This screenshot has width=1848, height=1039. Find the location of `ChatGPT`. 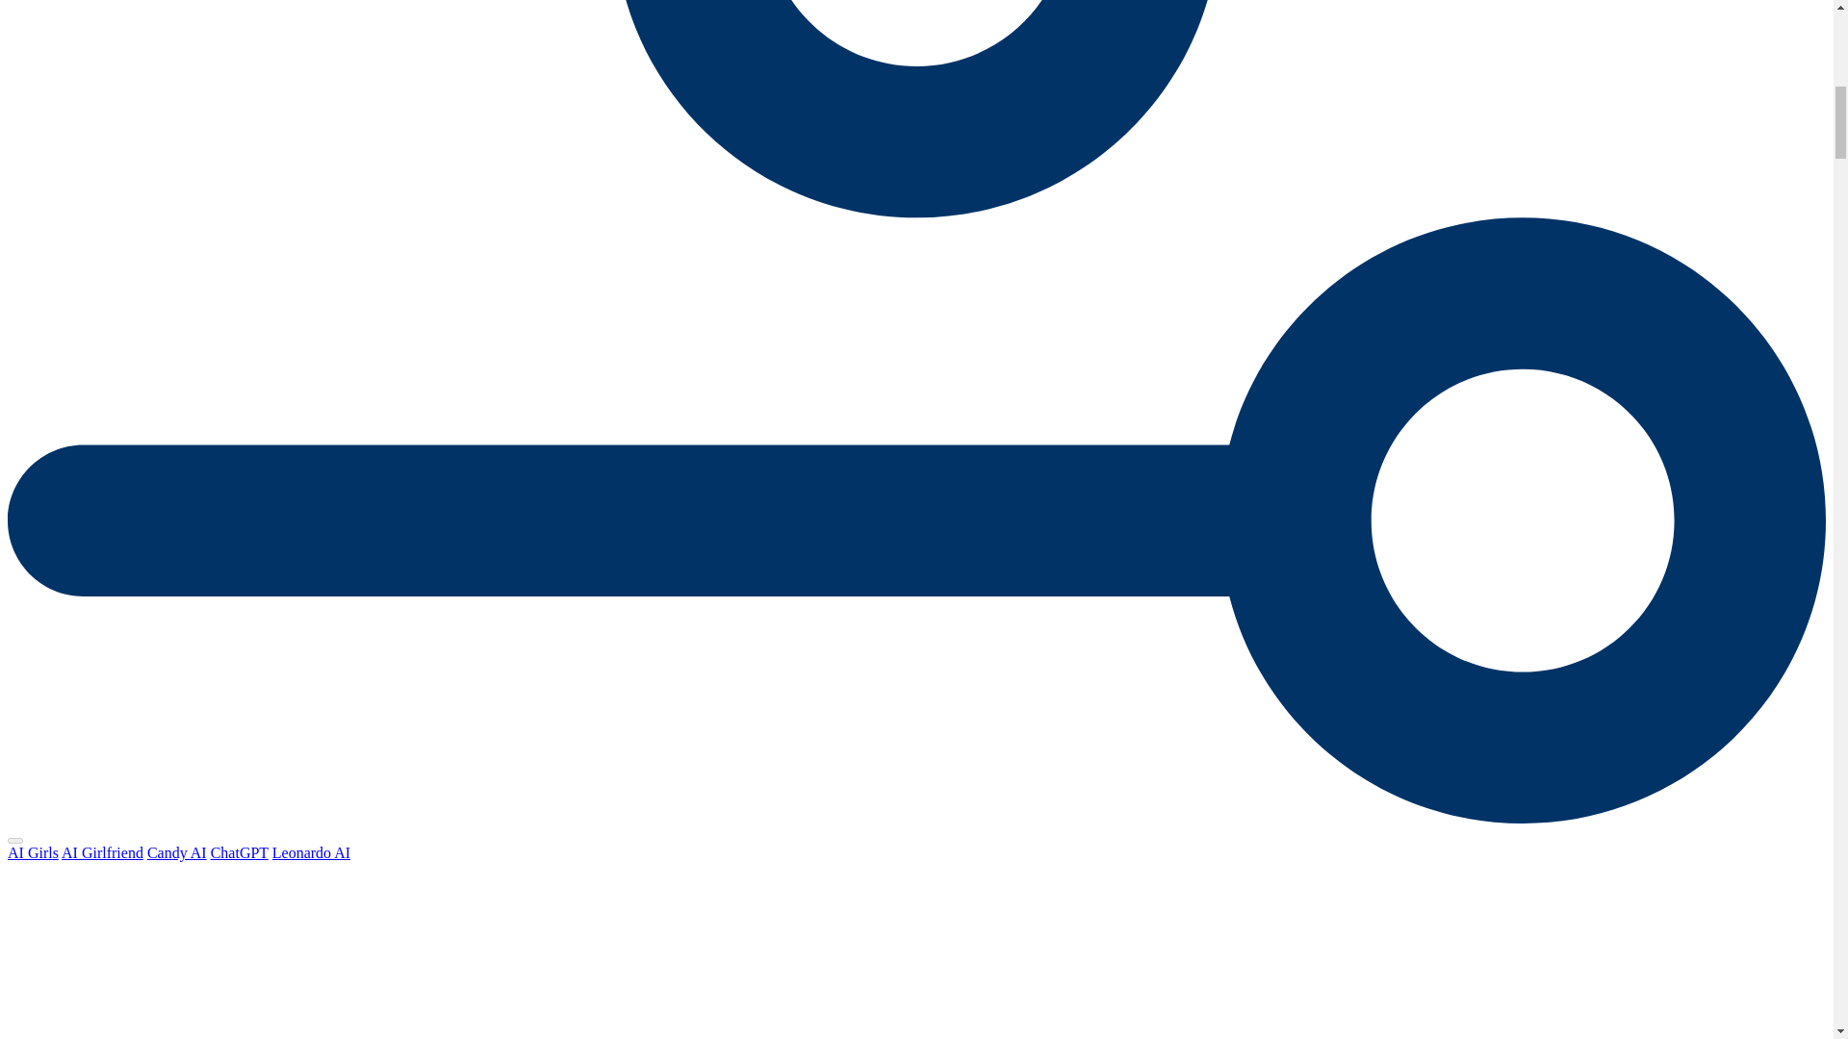

ChatGPT is located at coordinates (239, 852).